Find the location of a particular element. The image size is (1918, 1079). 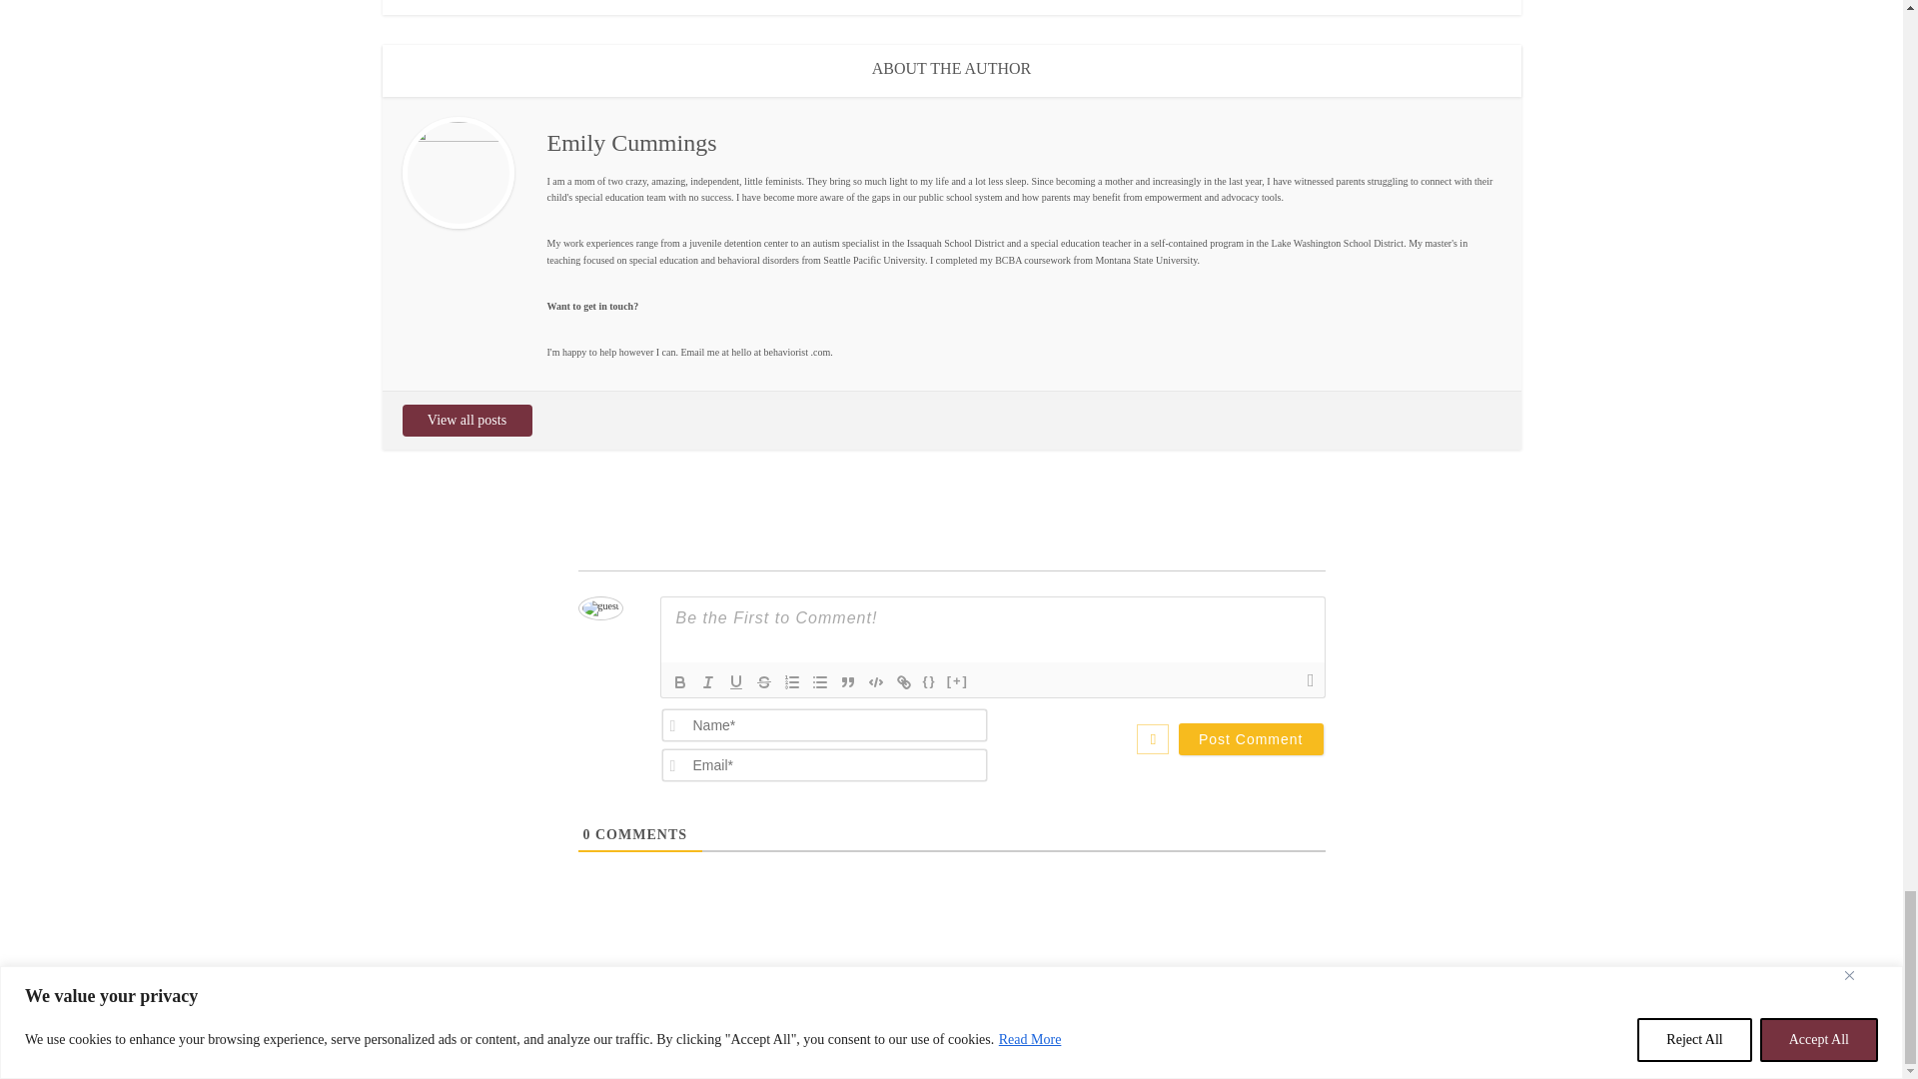

Post Comment is located at coordinates (1251, 739).